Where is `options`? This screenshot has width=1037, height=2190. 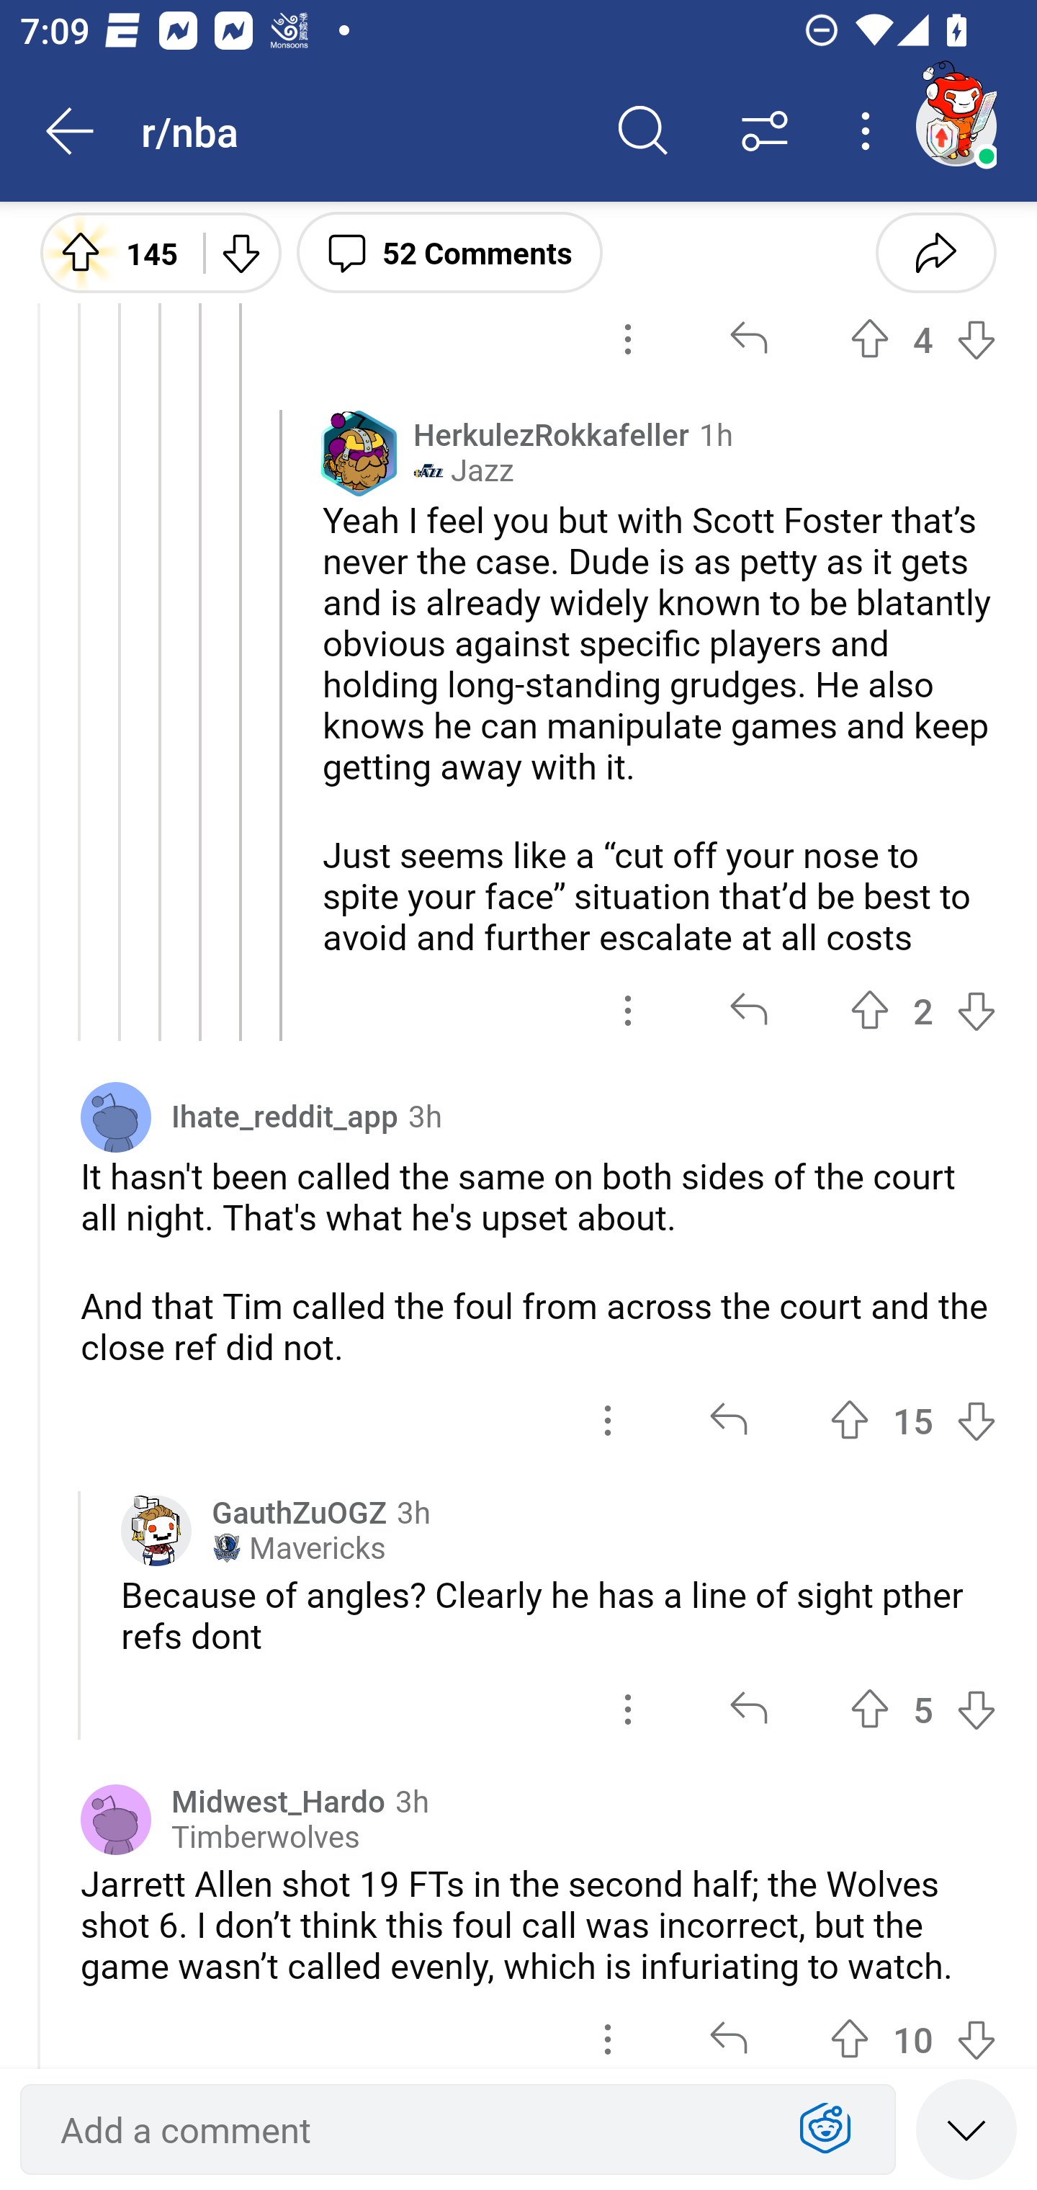 options is located at coordinates (608, 2029).